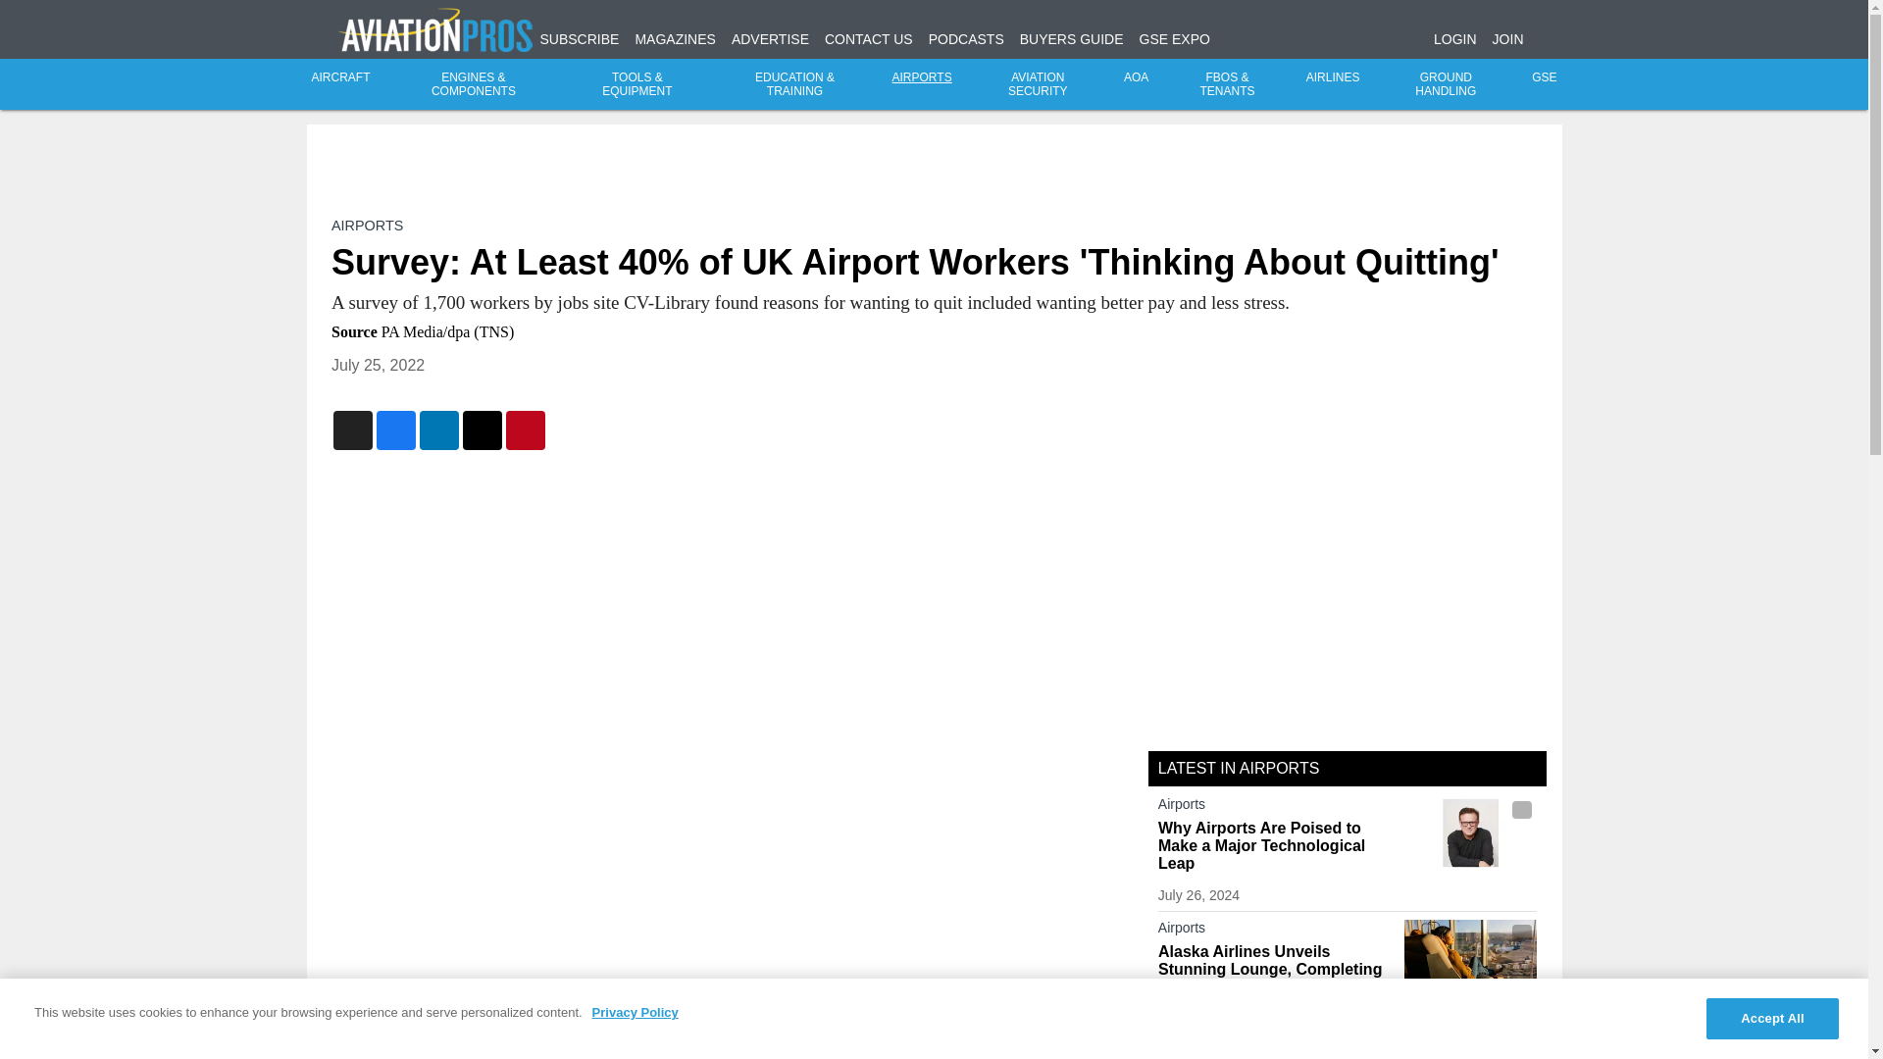 This screenshot has height=1059, width=1883. What do you see at coordinates (922, 77) in the screenshot?
I see `AIRPORTS` at bounding box center [922, 77].